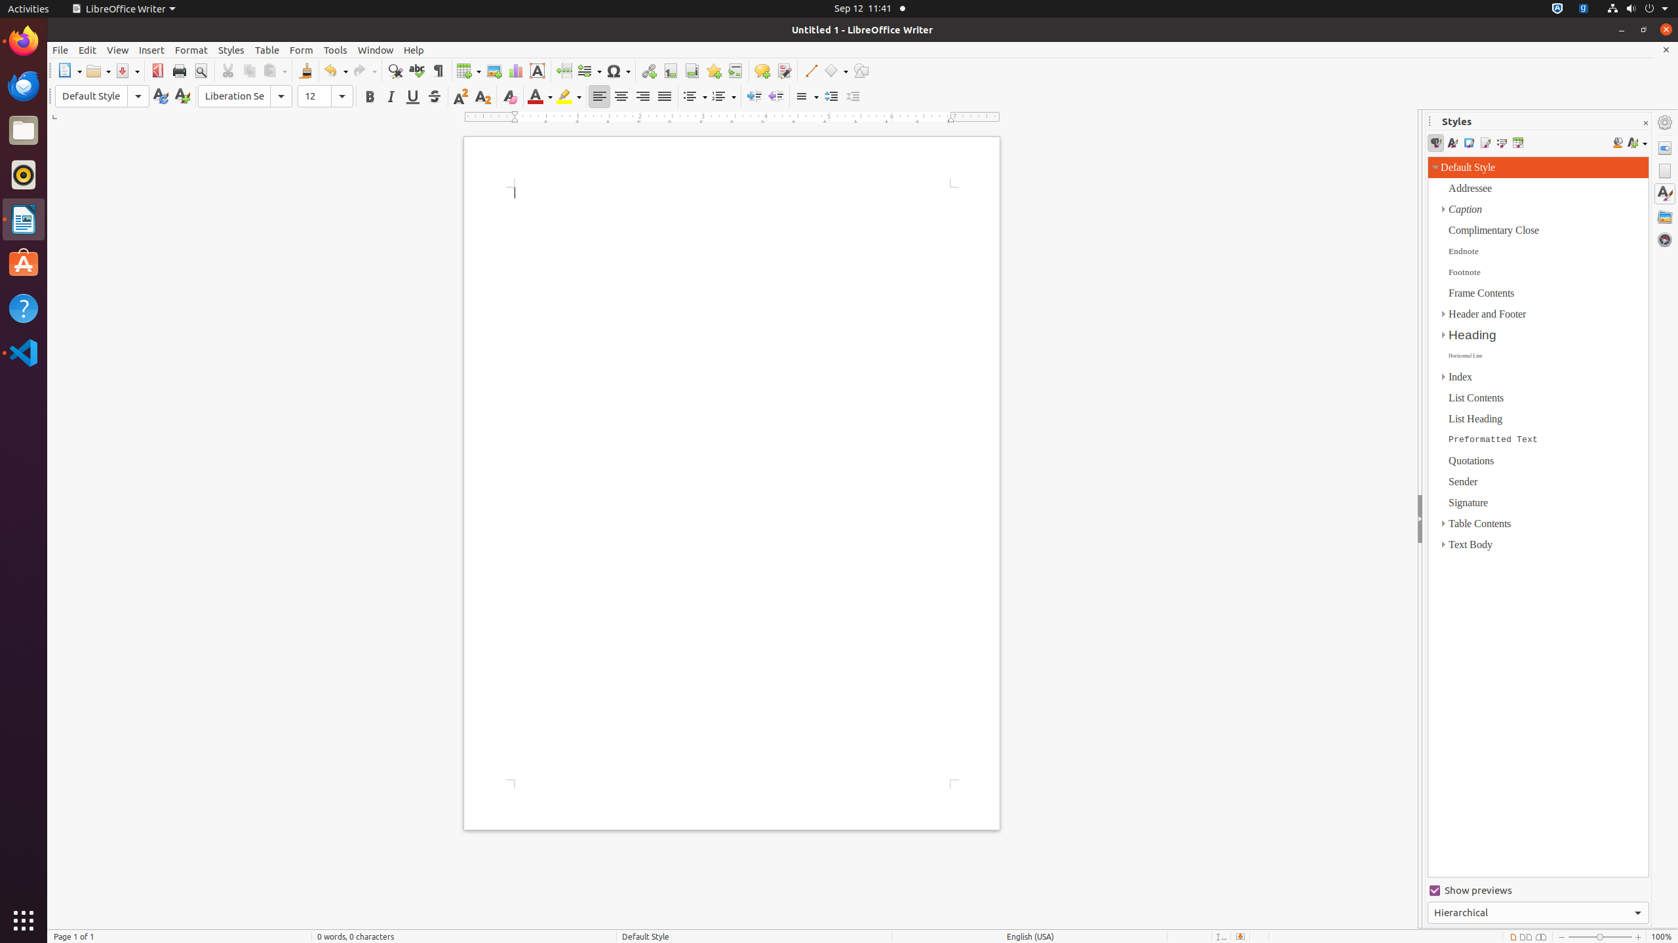  Describe the element at coordinates (336, 50) in the screenshot. I see `Tools` at that location.